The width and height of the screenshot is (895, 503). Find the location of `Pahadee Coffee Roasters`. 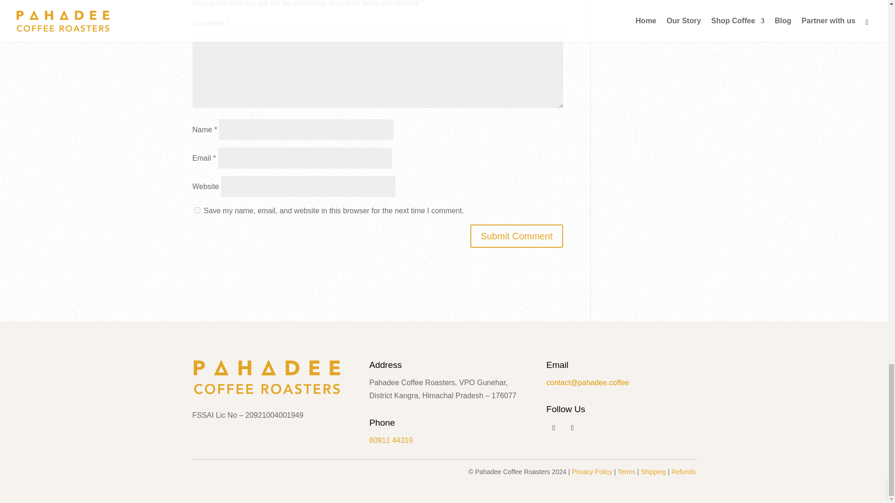

Pahadee Coffee Roasters is located at coordinates (267, 377).